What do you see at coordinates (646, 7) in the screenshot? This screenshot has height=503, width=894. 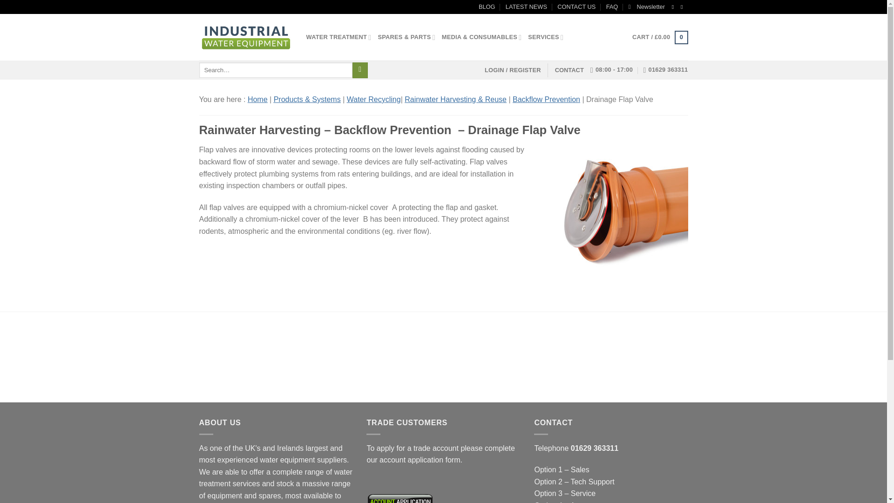 I see `Newsletter` at bounding box center [646, 7].